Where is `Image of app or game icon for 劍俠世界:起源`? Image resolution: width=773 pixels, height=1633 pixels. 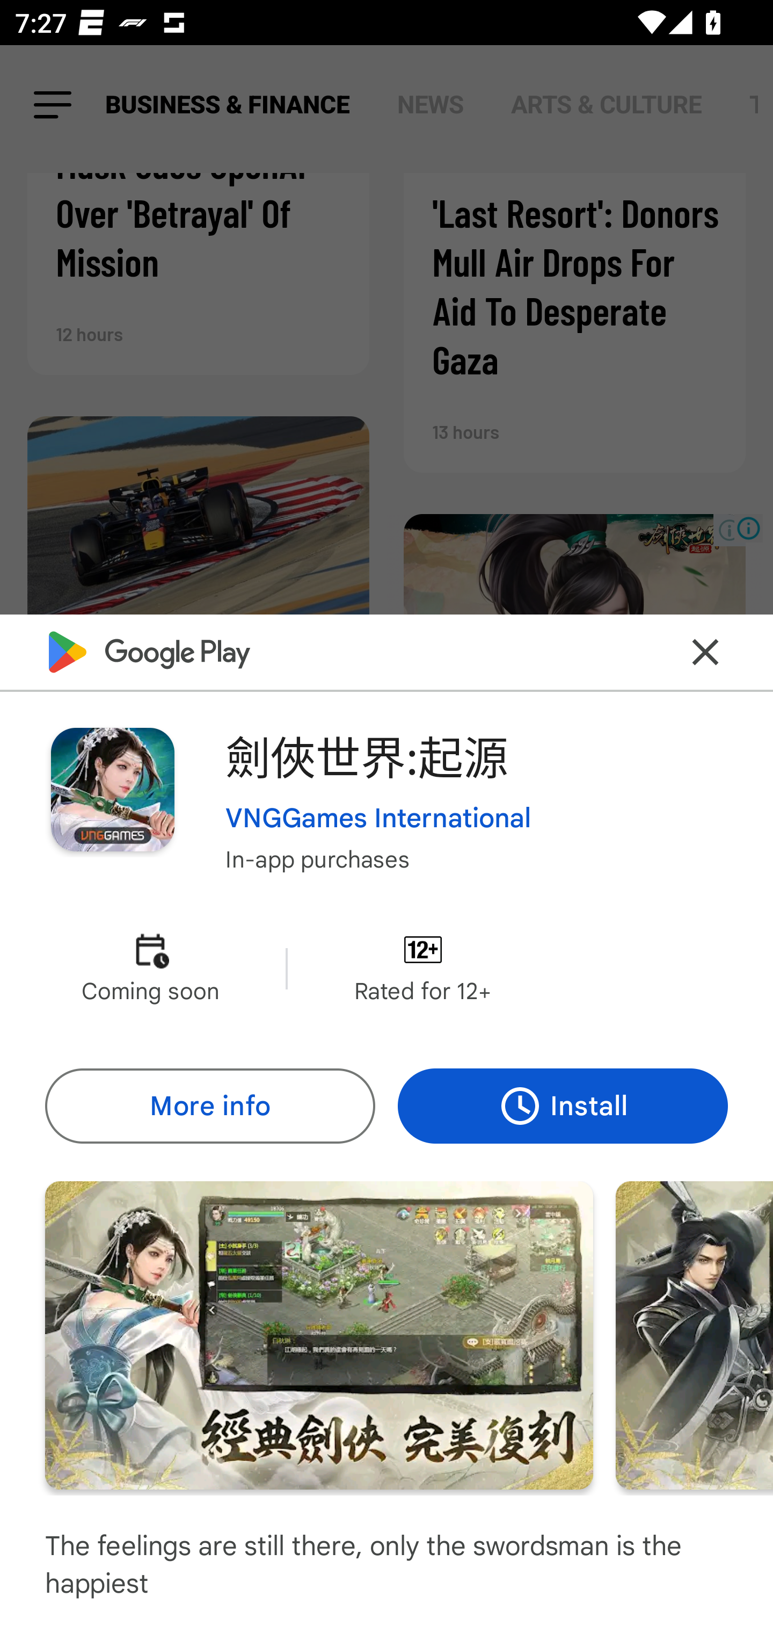
Image of app or game icon for 劍俠世界:起源 is located at coordinates (112, 790).